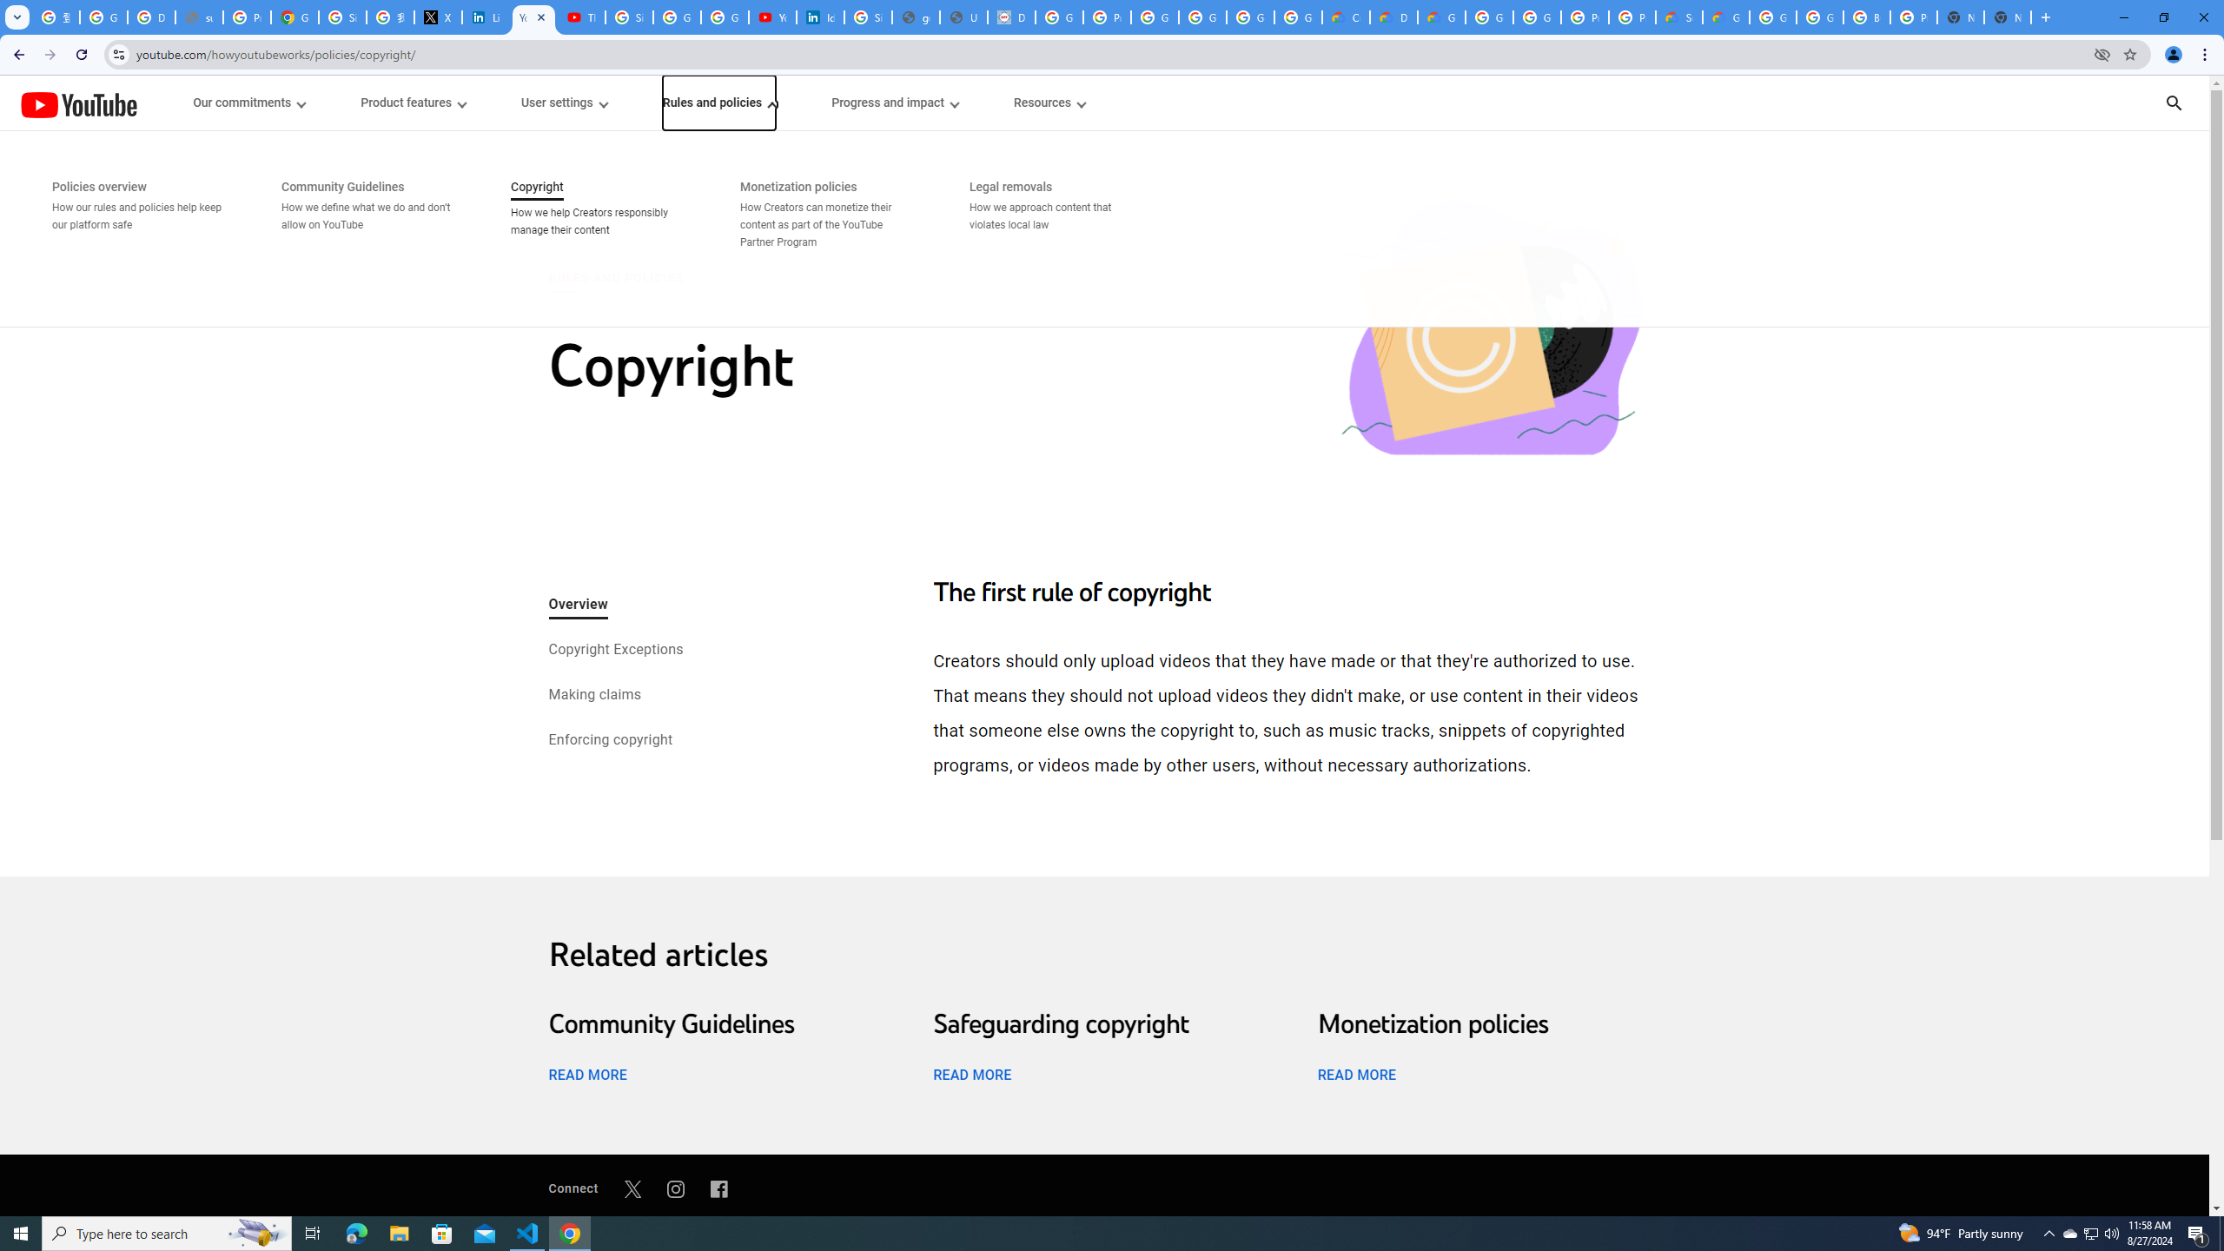  I want to click on LinkedIn Privacy Policy, so click(486, 17).